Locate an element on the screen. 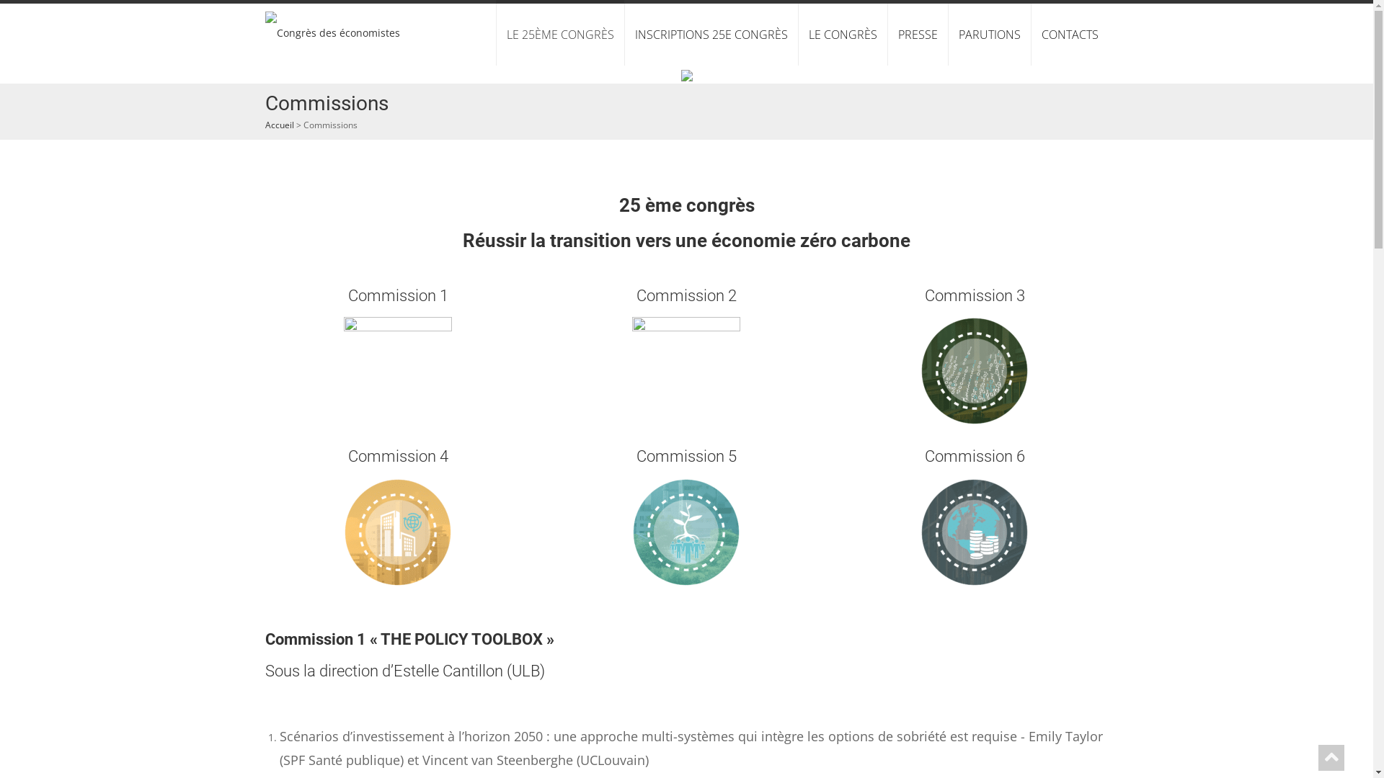 The height and width of the screenshot is (778, 1384). CONTACTS is located at coordinates (1070, 35).